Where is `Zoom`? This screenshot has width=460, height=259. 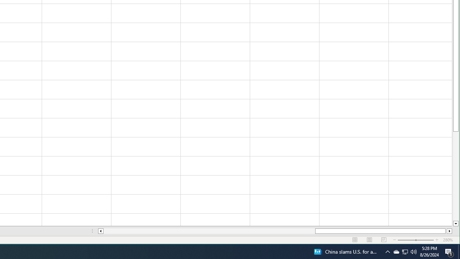
Zoom is located at coordinates (416, 240).